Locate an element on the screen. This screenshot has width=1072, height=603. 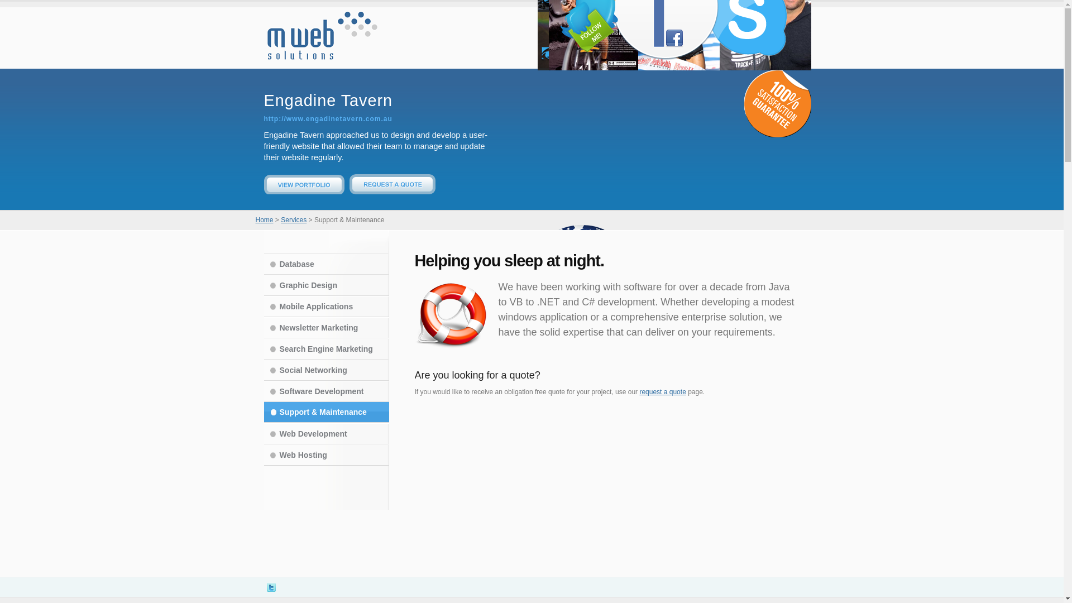
Search Engine Marketing is located at coordinates (326, 348).